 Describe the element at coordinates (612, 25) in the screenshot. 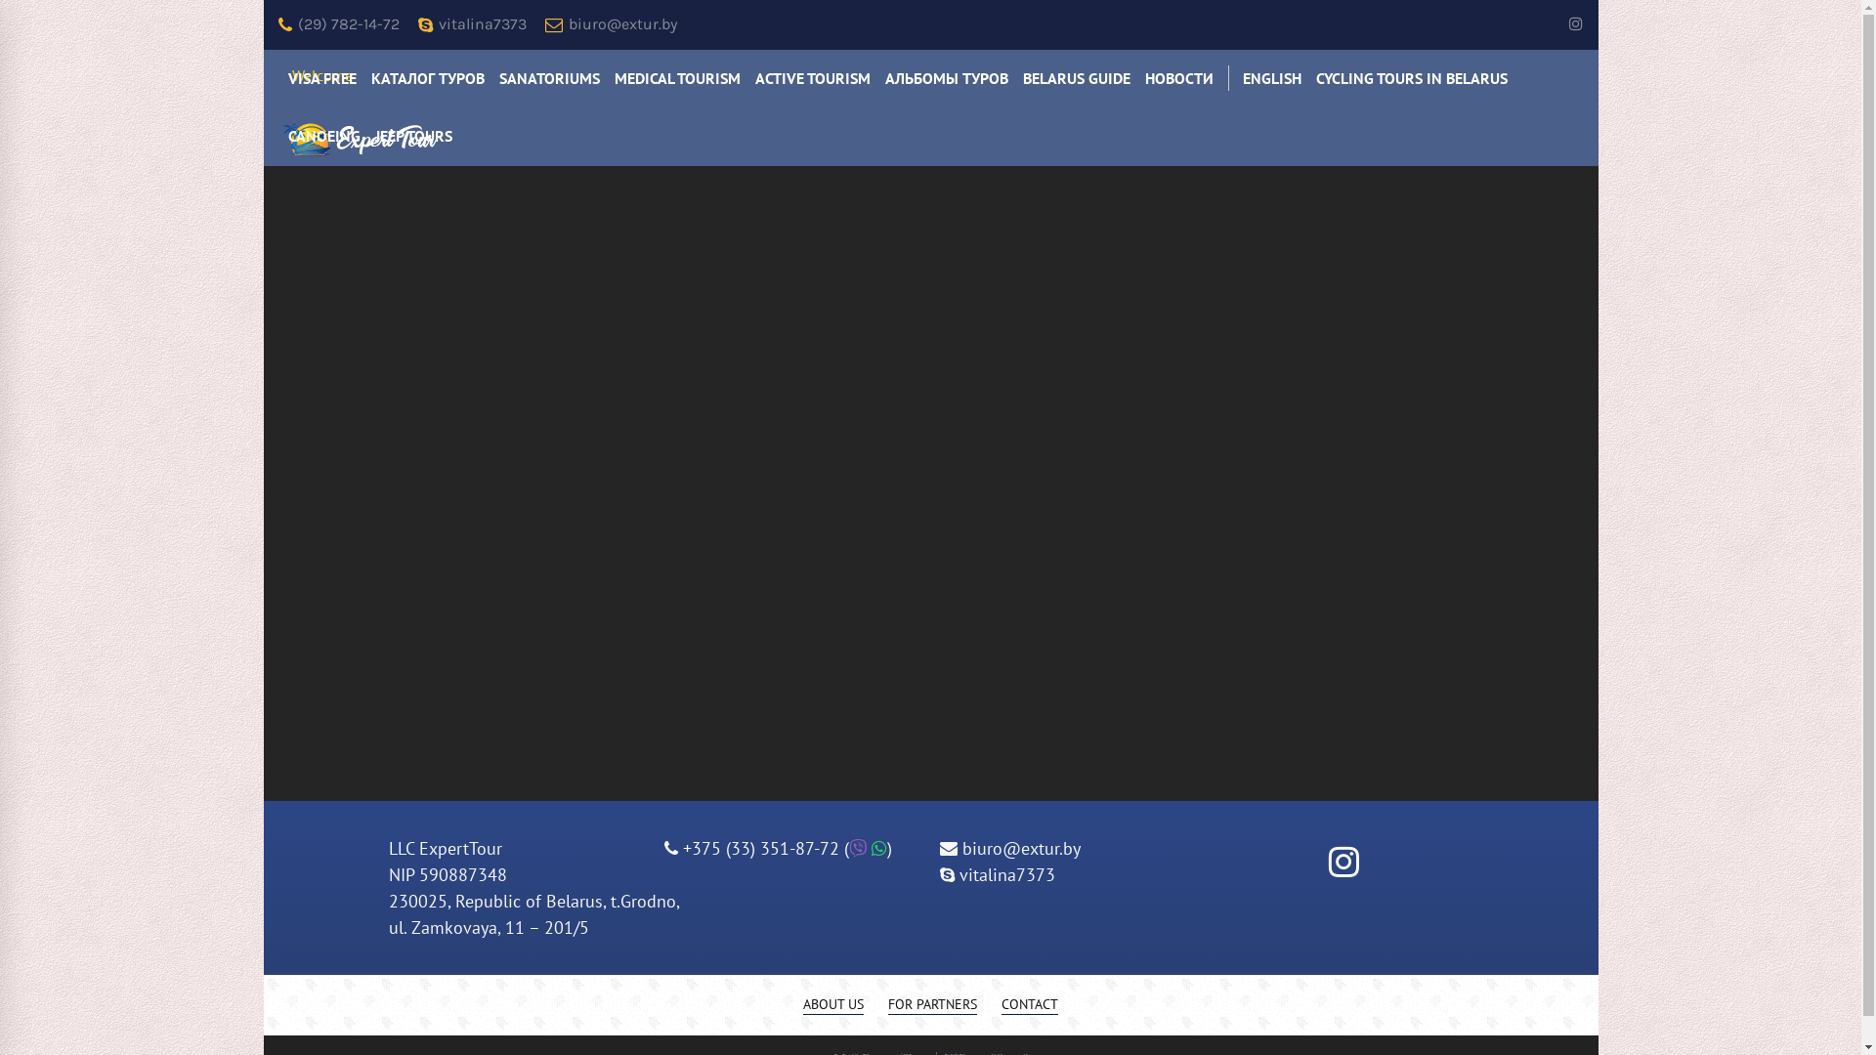

I see `biuro@extur.by` at that location.